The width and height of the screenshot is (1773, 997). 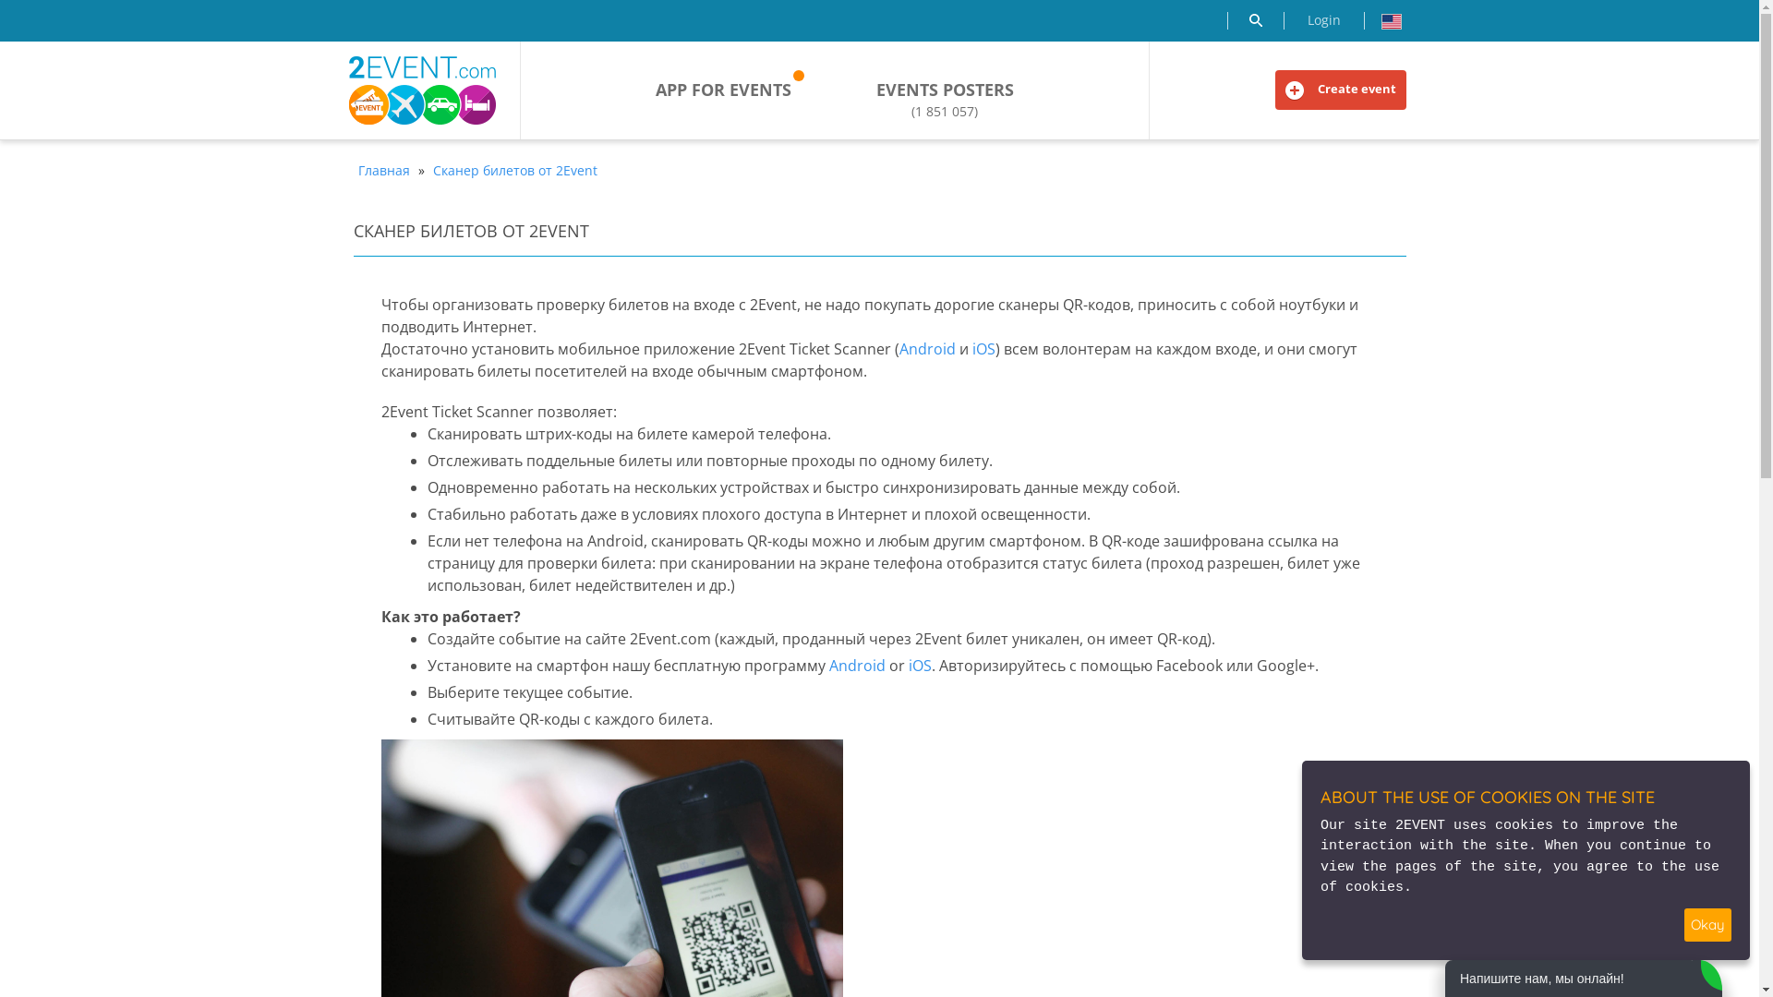 I want to click on EVENTS POSTERS
(1 851 057), so click(x=946, y=100).